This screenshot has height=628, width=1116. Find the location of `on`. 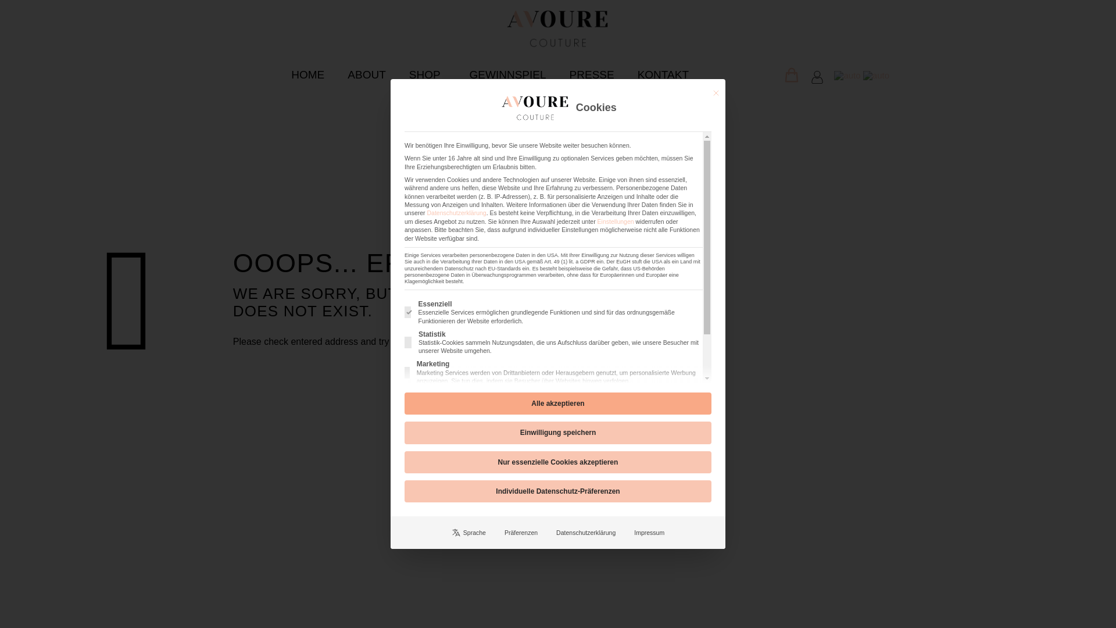

on is located at coordinates (408, 342).